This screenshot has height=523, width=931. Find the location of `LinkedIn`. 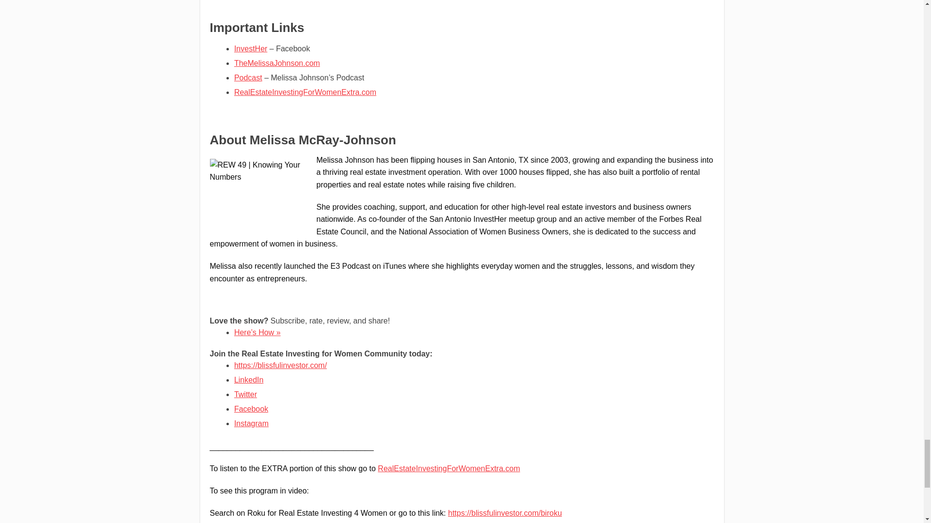

LinkedIn is located at coordinates (249, 380).